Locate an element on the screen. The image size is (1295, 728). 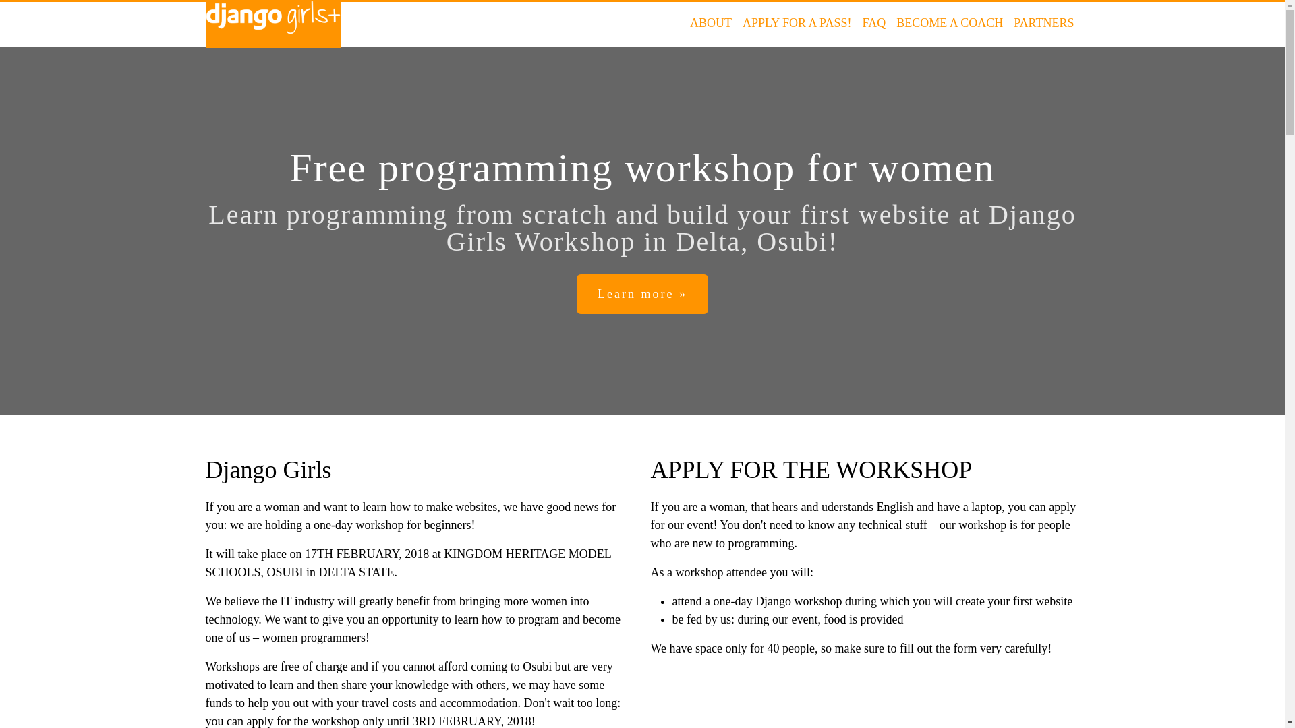
ABOUT is located at coordinates (711, 23).